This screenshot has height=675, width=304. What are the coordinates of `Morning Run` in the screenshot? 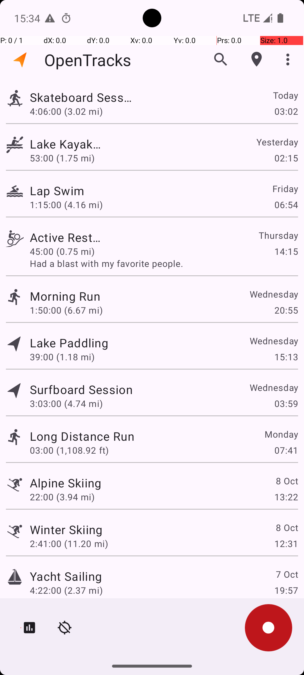 It's located at (66, 296).